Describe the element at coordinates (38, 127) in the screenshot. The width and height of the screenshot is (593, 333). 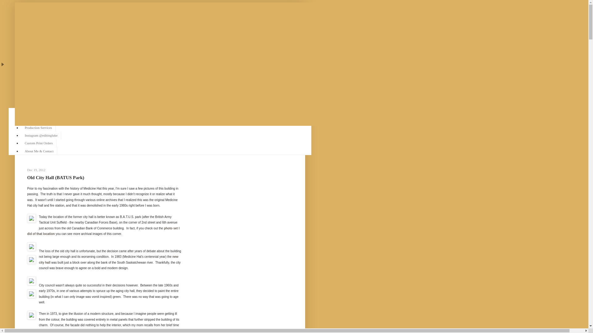
I see `Production Services` at that location.